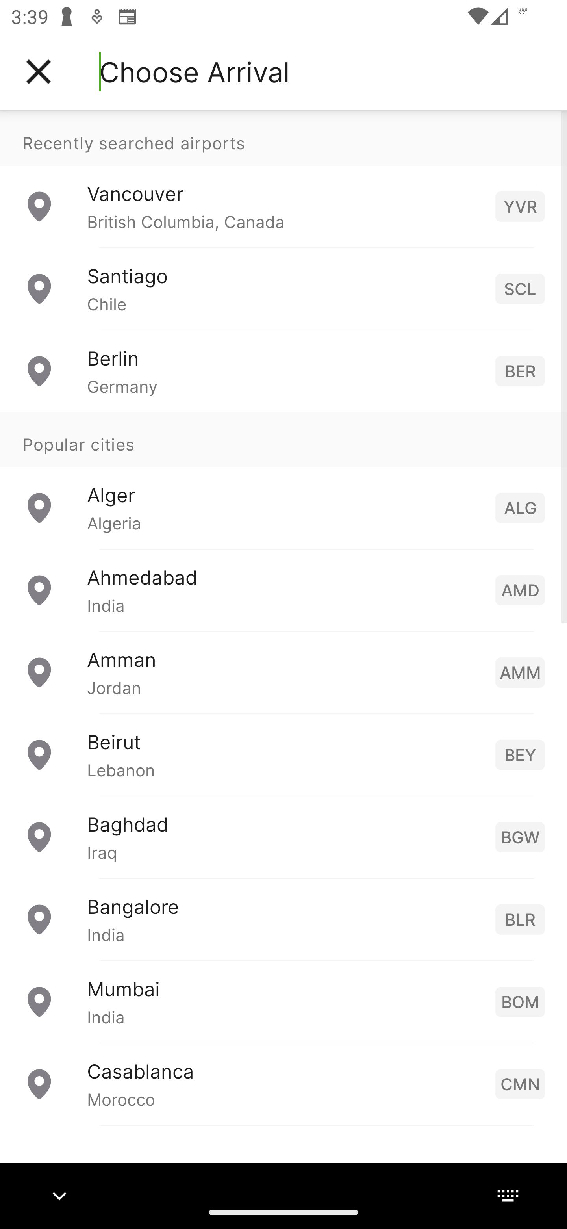  Describe the element at coordinates (283, 439) in the screenshot. I see `Popular cities` at that location.